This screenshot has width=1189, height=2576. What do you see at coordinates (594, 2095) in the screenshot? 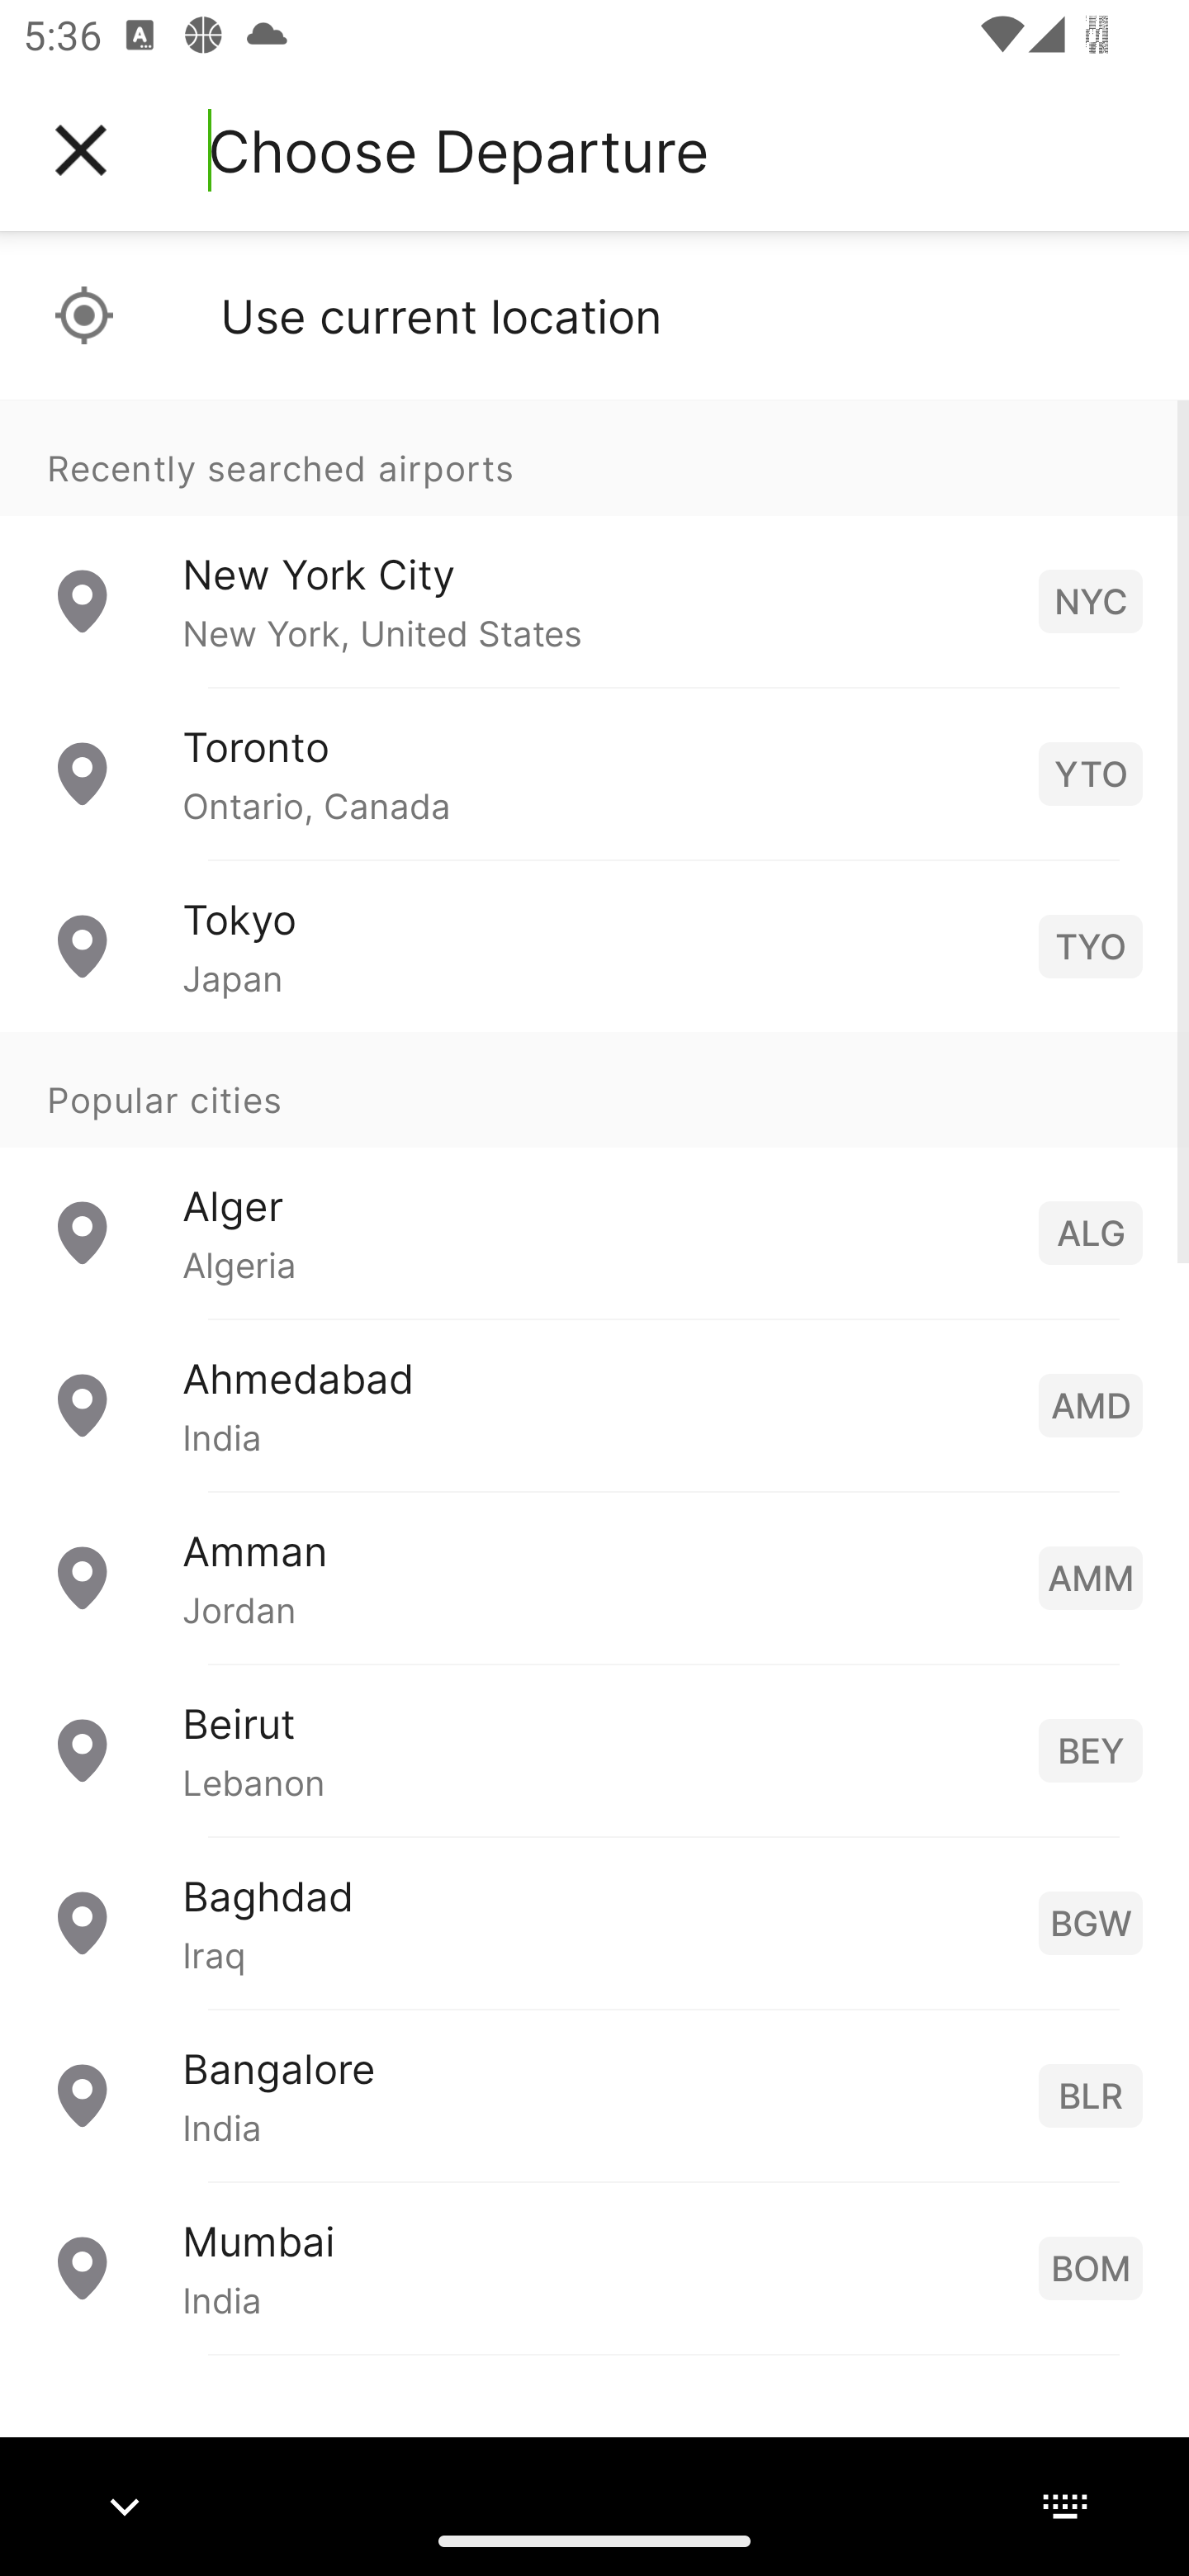
I see `Bangalore India BLR` at bounding box center [594, 2095].